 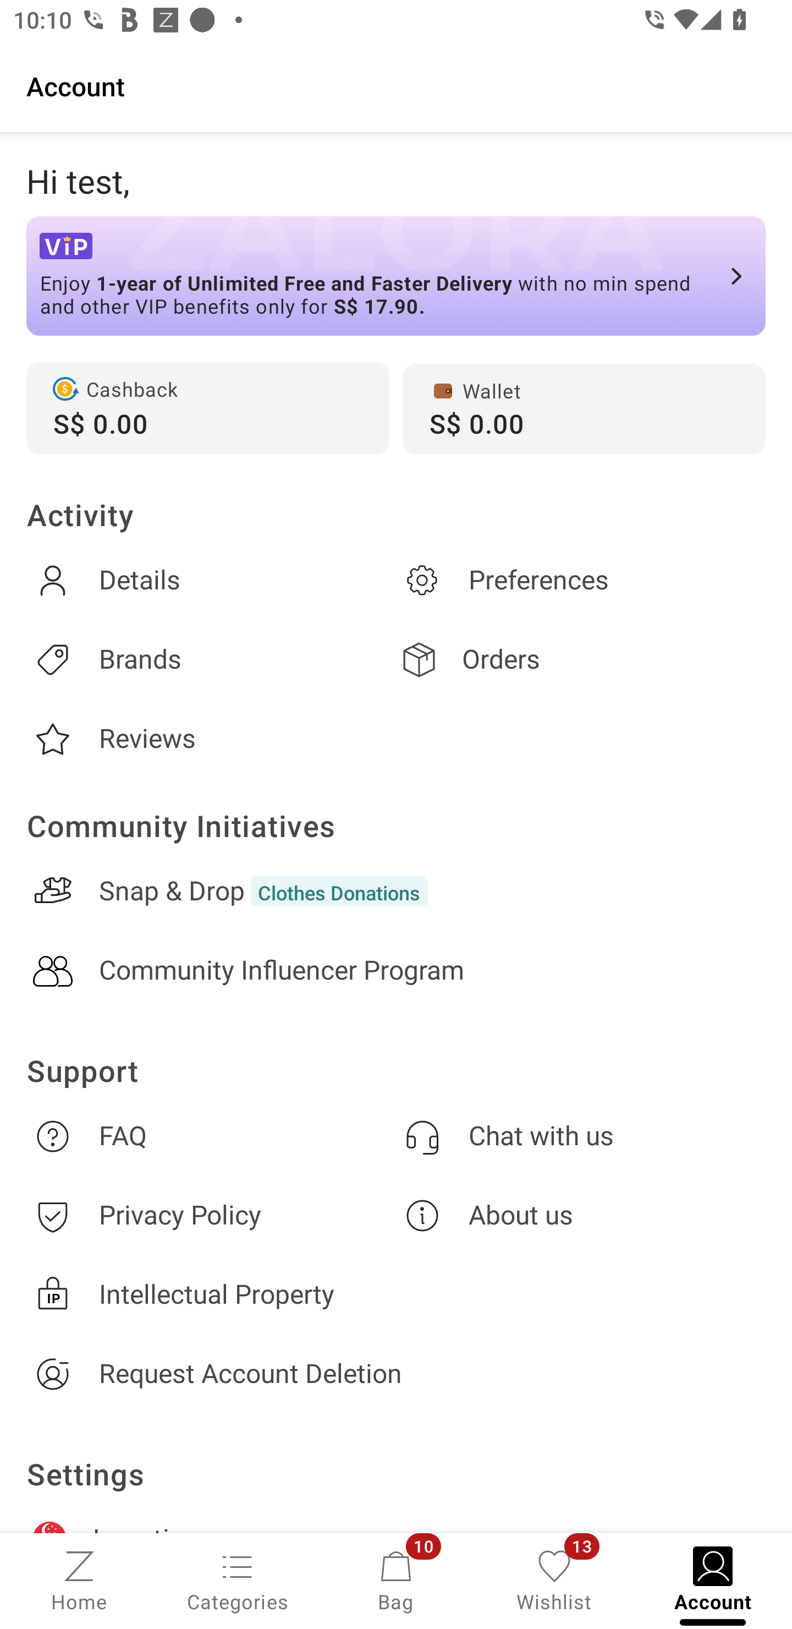 I want to click on Community Influencer Program, so click(x=396, y=971).